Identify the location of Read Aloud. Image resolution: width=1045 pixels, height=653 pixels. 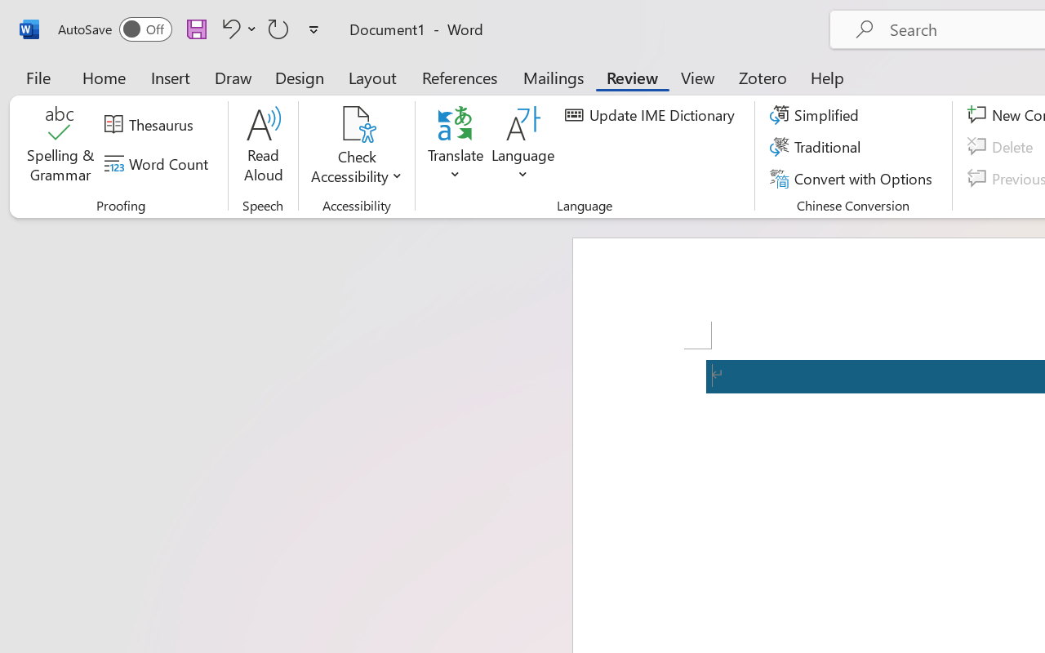
(263, 147).